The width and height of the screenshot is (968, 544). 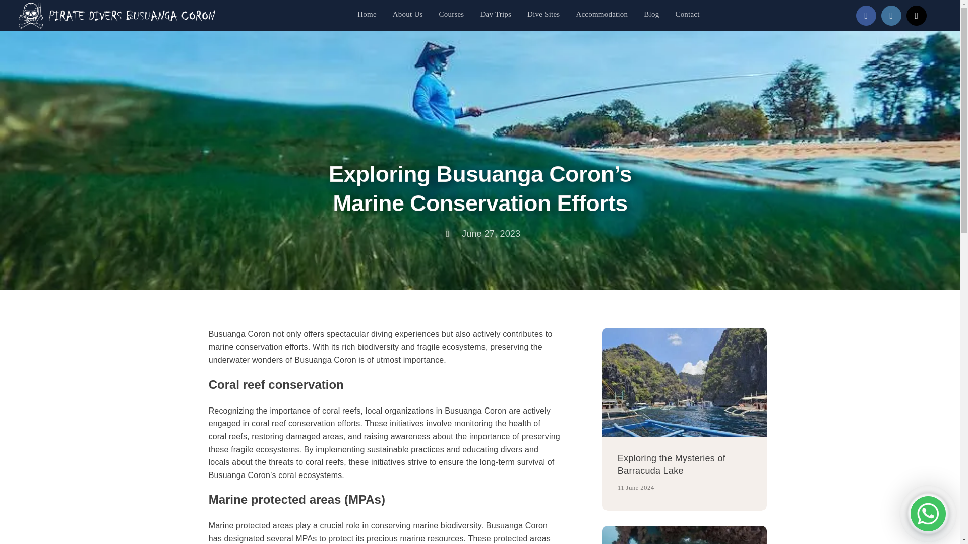 I want to click on Contact, so click(x=687, y=15).